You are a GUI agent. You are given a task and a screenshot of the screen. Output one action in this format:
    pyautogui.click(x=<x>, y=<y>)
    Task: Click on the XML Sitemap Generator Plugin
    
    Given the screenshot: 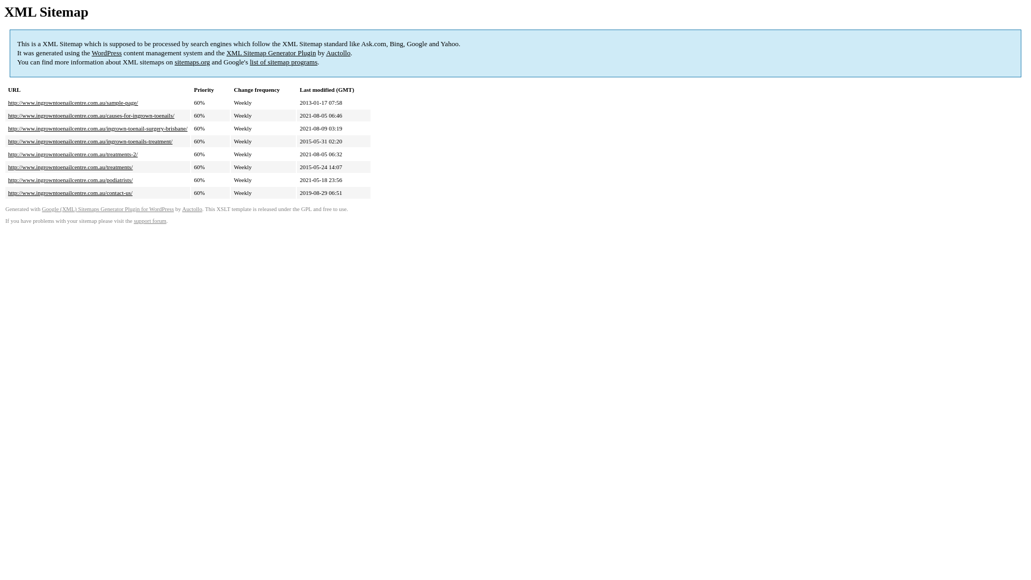 What is the action you would take?
    pyautogui.click(x=272, y=53)
    